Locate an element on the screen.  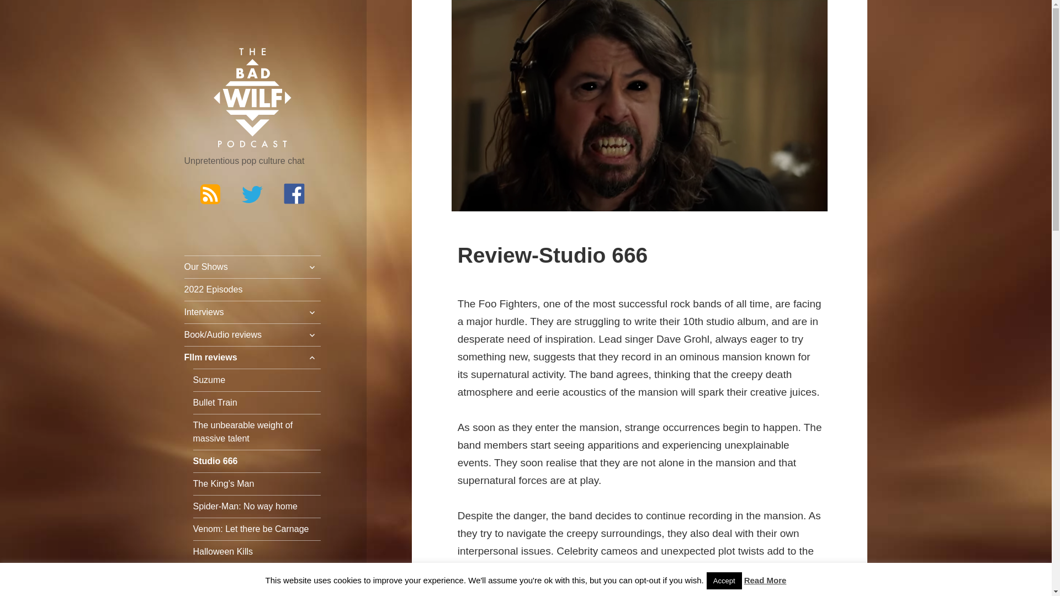
expand child menu is located at coordinates (312, 267).